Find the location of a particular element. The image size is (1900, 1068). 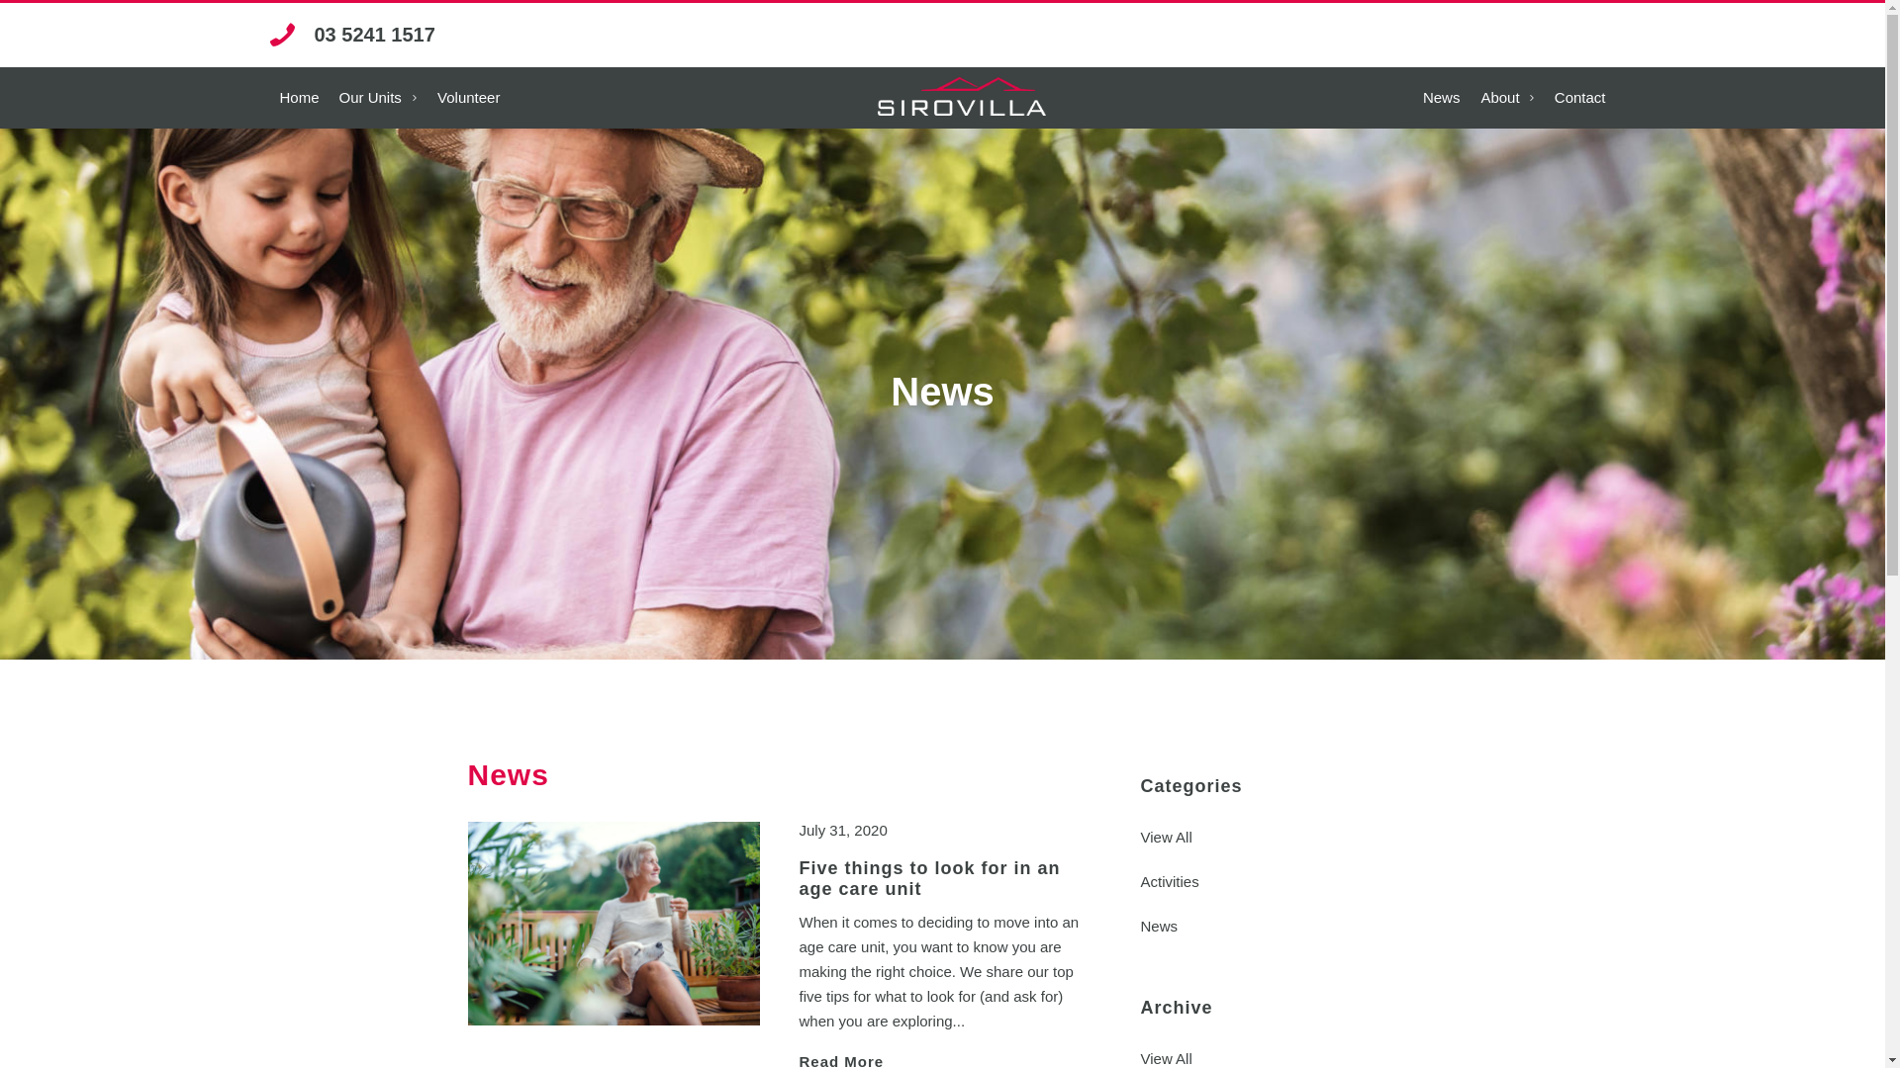

Contact is located at coordinates (1580, 98).